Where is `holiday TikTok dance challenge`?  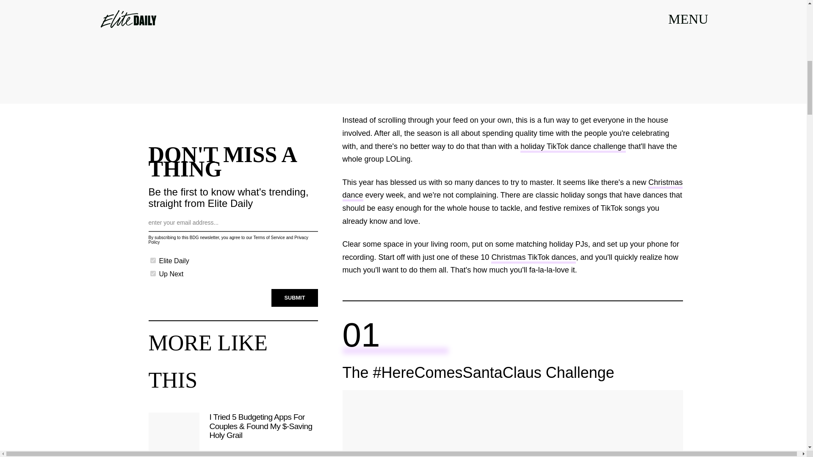 holiday TikTok dance challenge is located at coordinates (573, 147).